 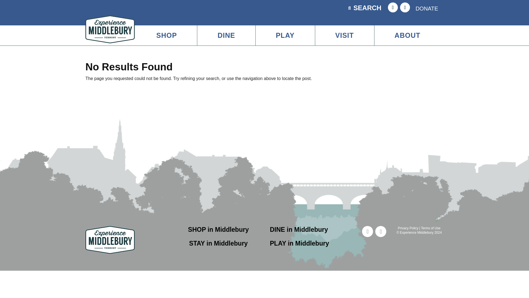 I want to click on logo, so click(x=110, y=240).